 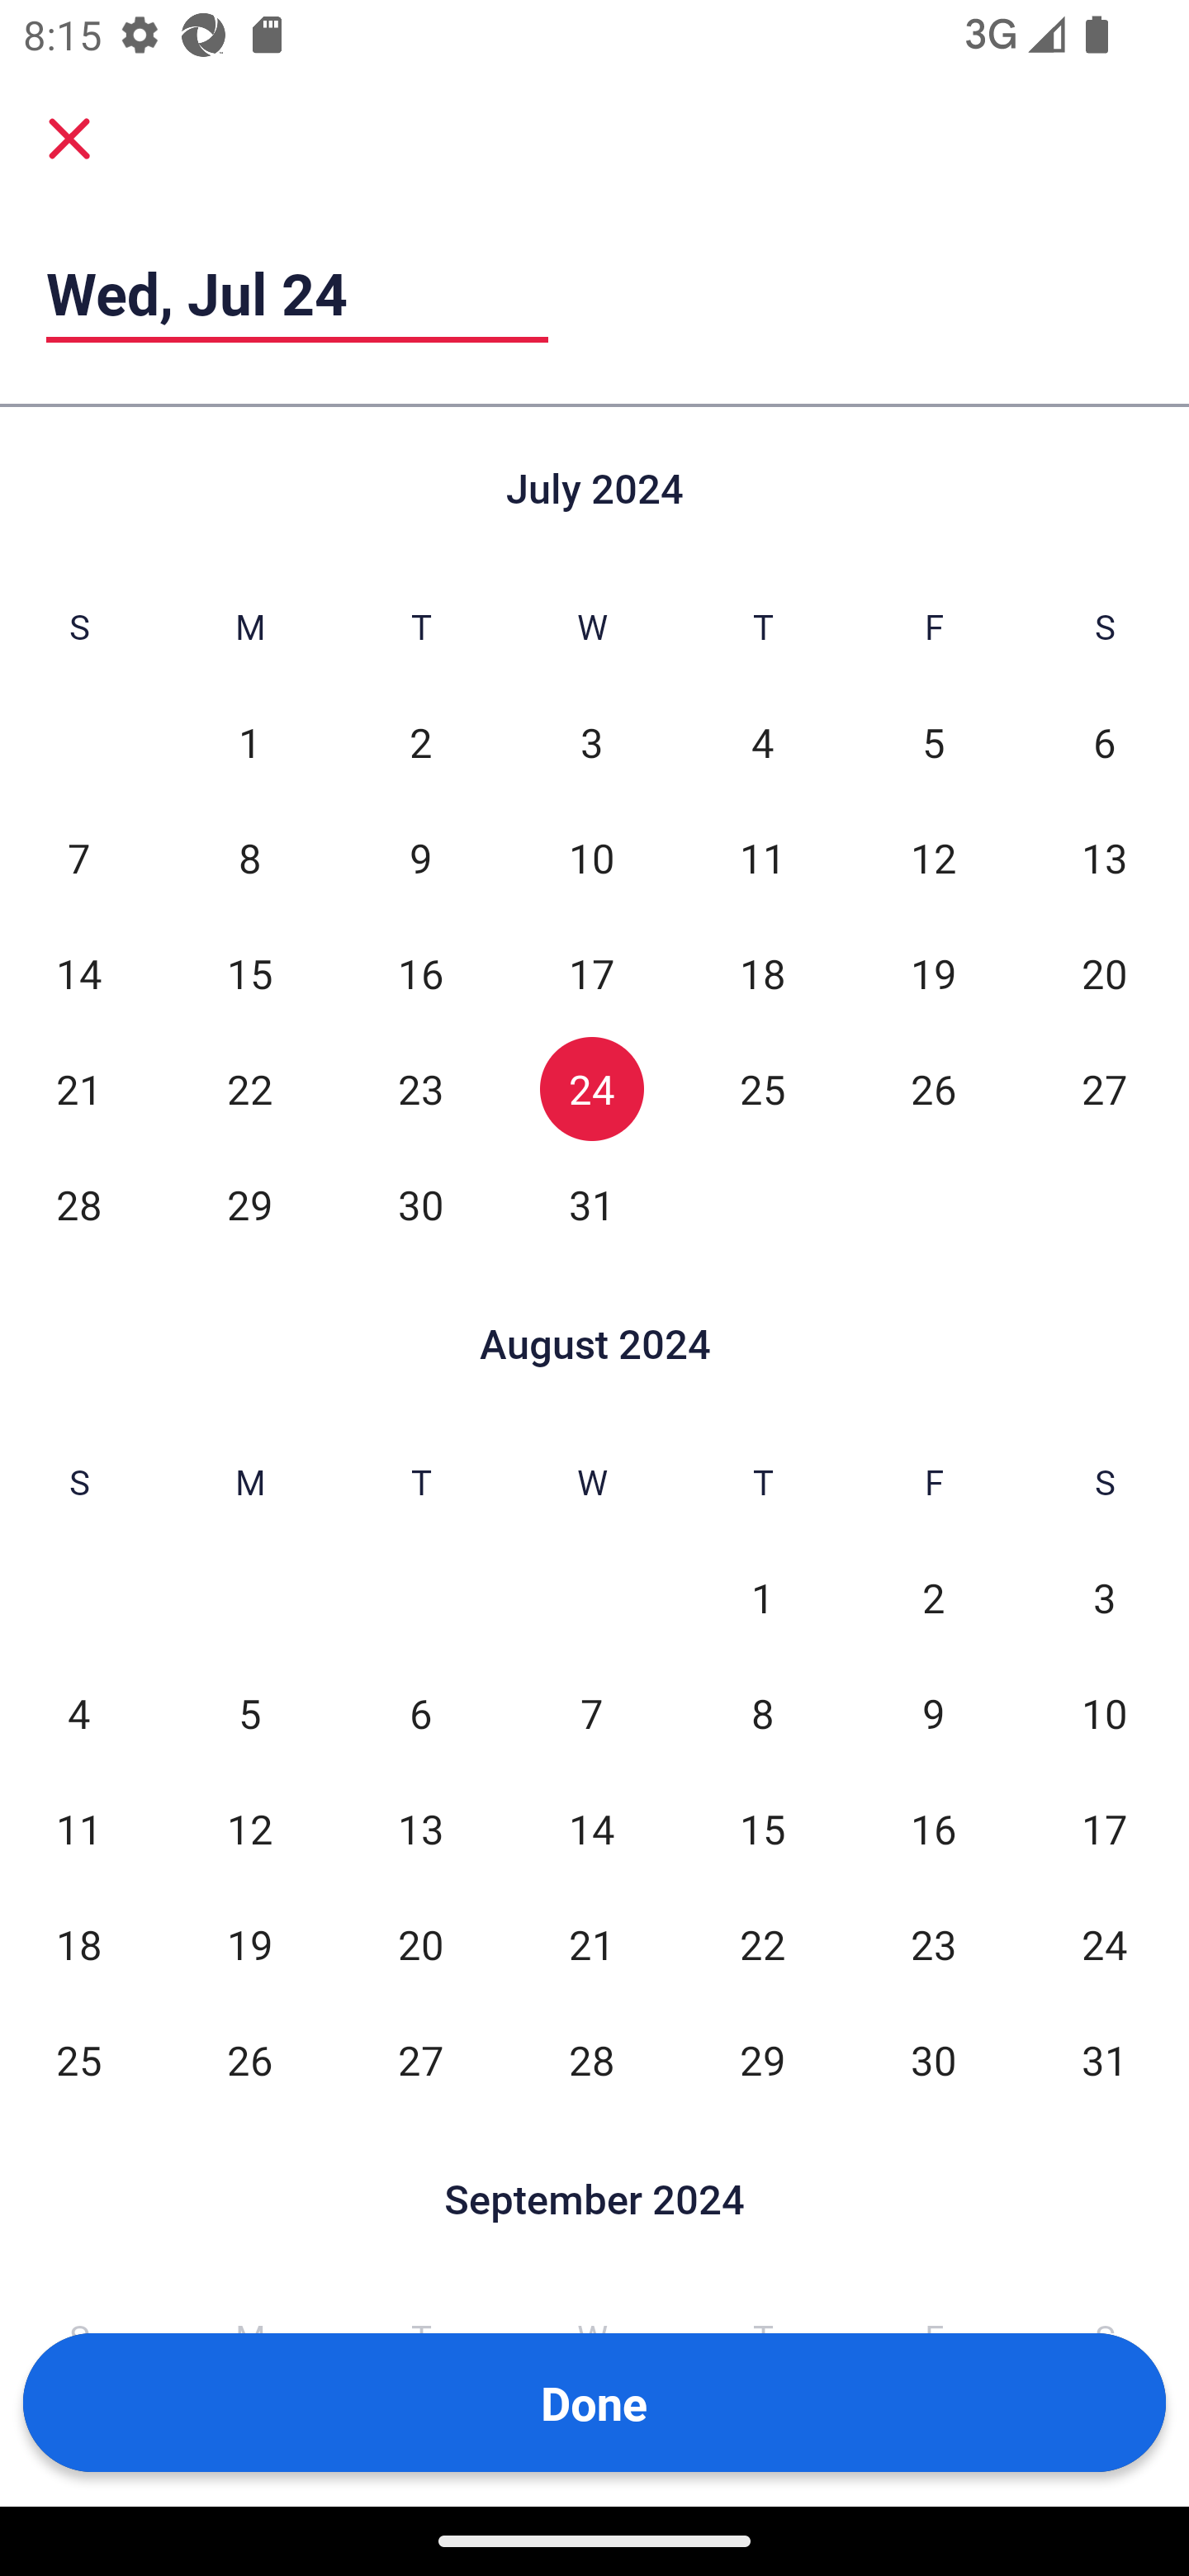 What do you see at coordinates (933, 1714) in the screenshot?
I see `9 Fri, Aug 9, Not Selected` at bounding box center [933, 1714].